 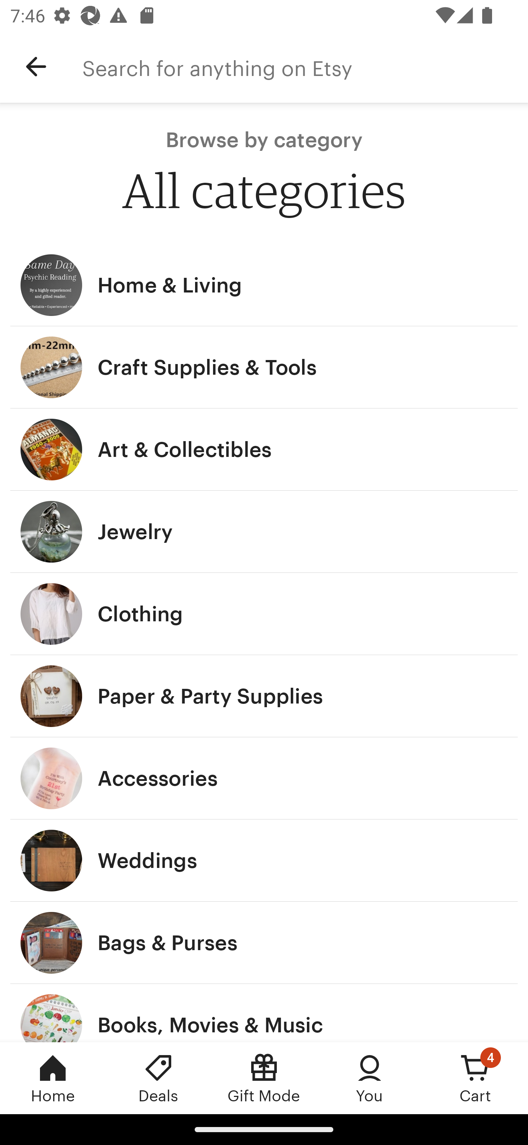 I want to click on Paper & Party Supplies, so click(x=264, y=696).